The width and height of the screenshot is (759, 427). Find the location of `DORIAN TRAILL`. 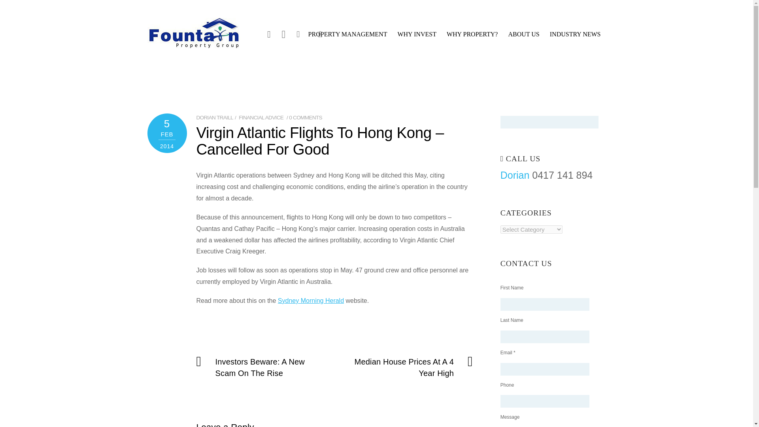

DORIAN TRAILL is located at coordinates (214, 117).